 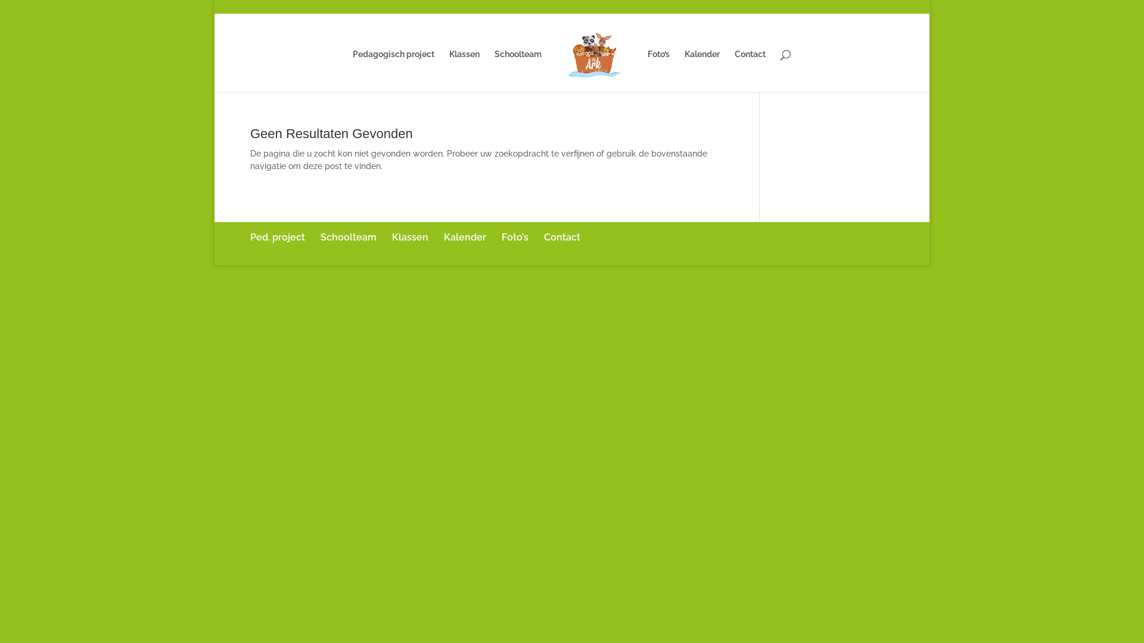 I want to click on Contact, so click(x=750, y=71).